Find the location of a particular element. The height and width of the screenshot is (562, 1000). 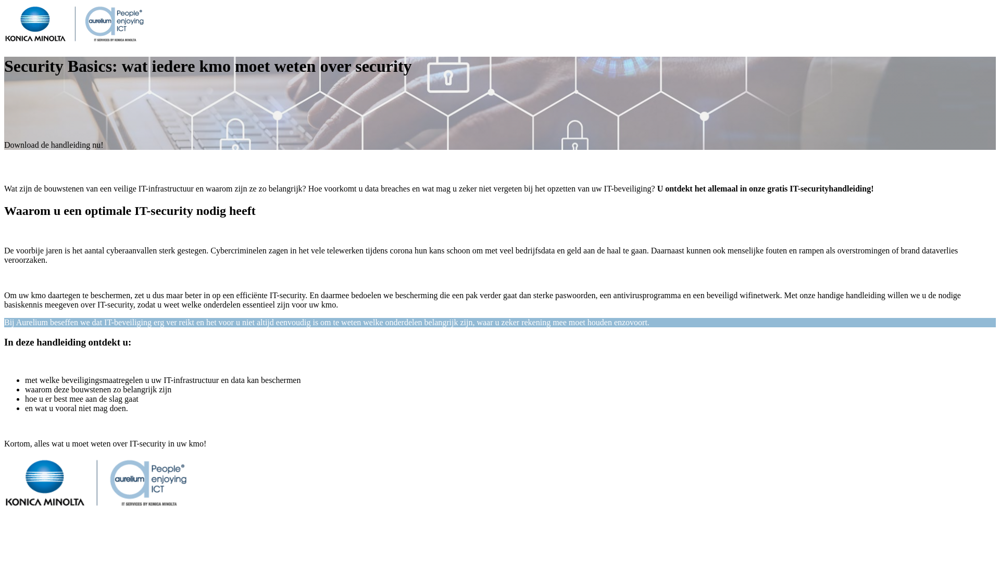

Dual Logo 2019 is located at coordinates (74, 24).